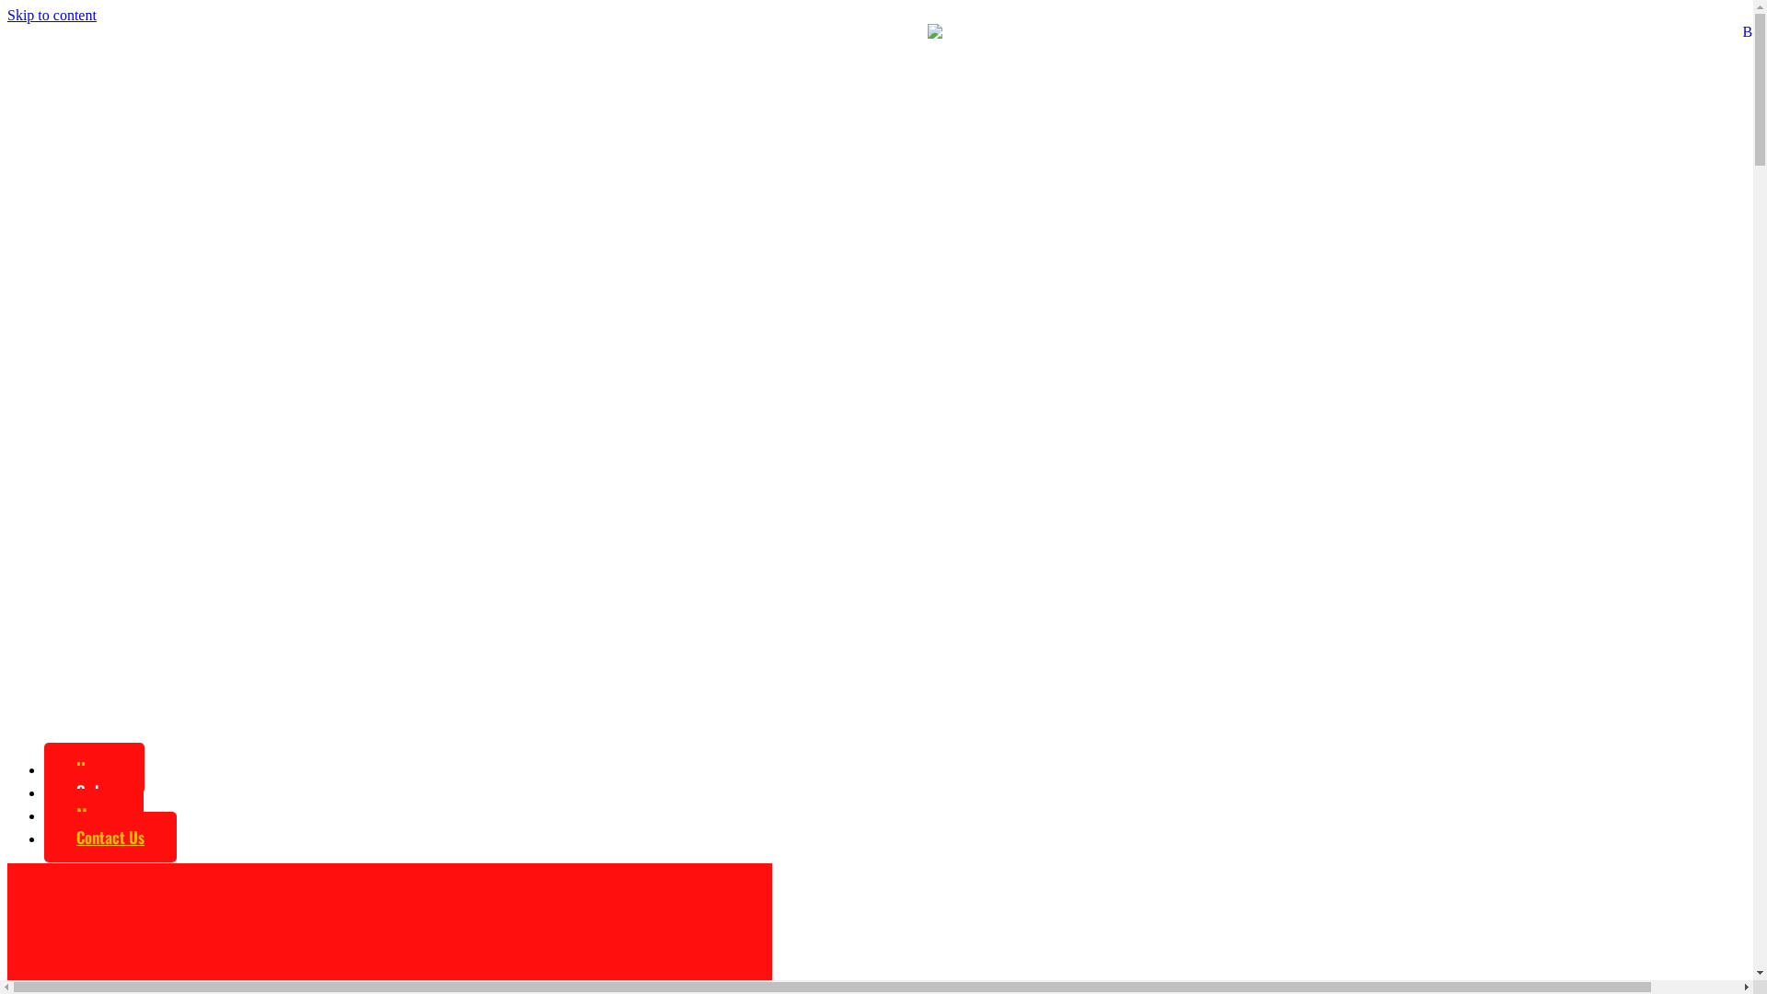 This screenshot has height=994, width=1767. I want to click on Skip to content, so click(52, 15).